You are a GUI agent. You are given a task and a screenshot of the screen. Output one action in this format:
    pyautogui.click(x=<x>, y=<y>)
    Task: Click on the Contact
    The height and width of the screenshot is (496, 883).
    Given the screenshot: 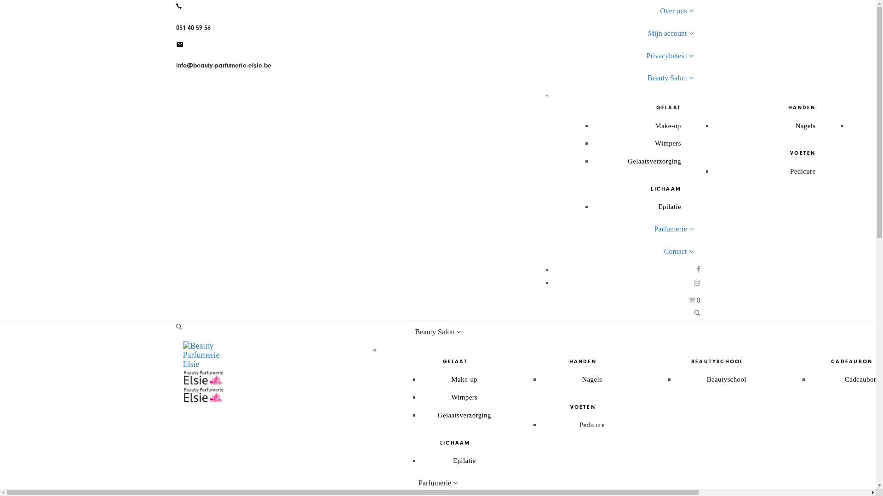 What is the action you would take?
    pyautogui.click(x=617, y=252)
    